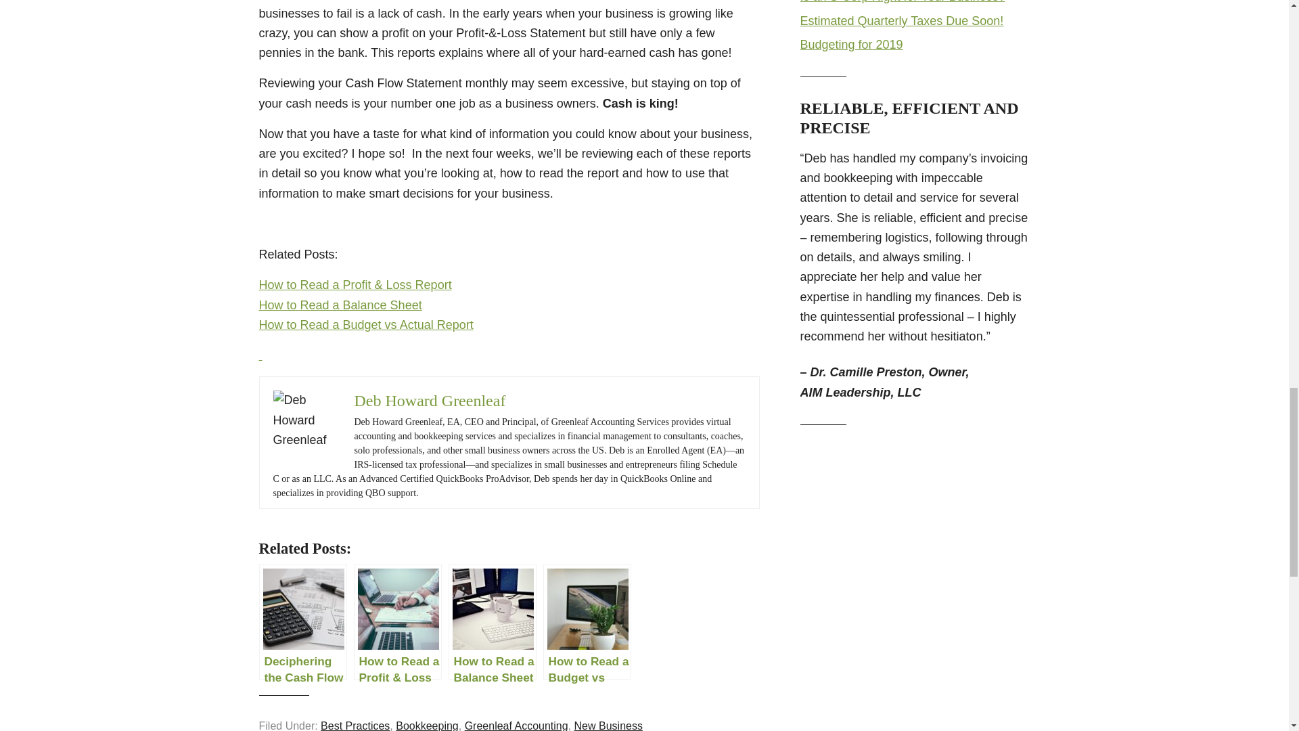 This screenshot has height=731, width=1299. What do you see at coordinates (430, 400) in the screenshot?
I see `Deb Howard Greenleaf` at bounding box center [430, 400].